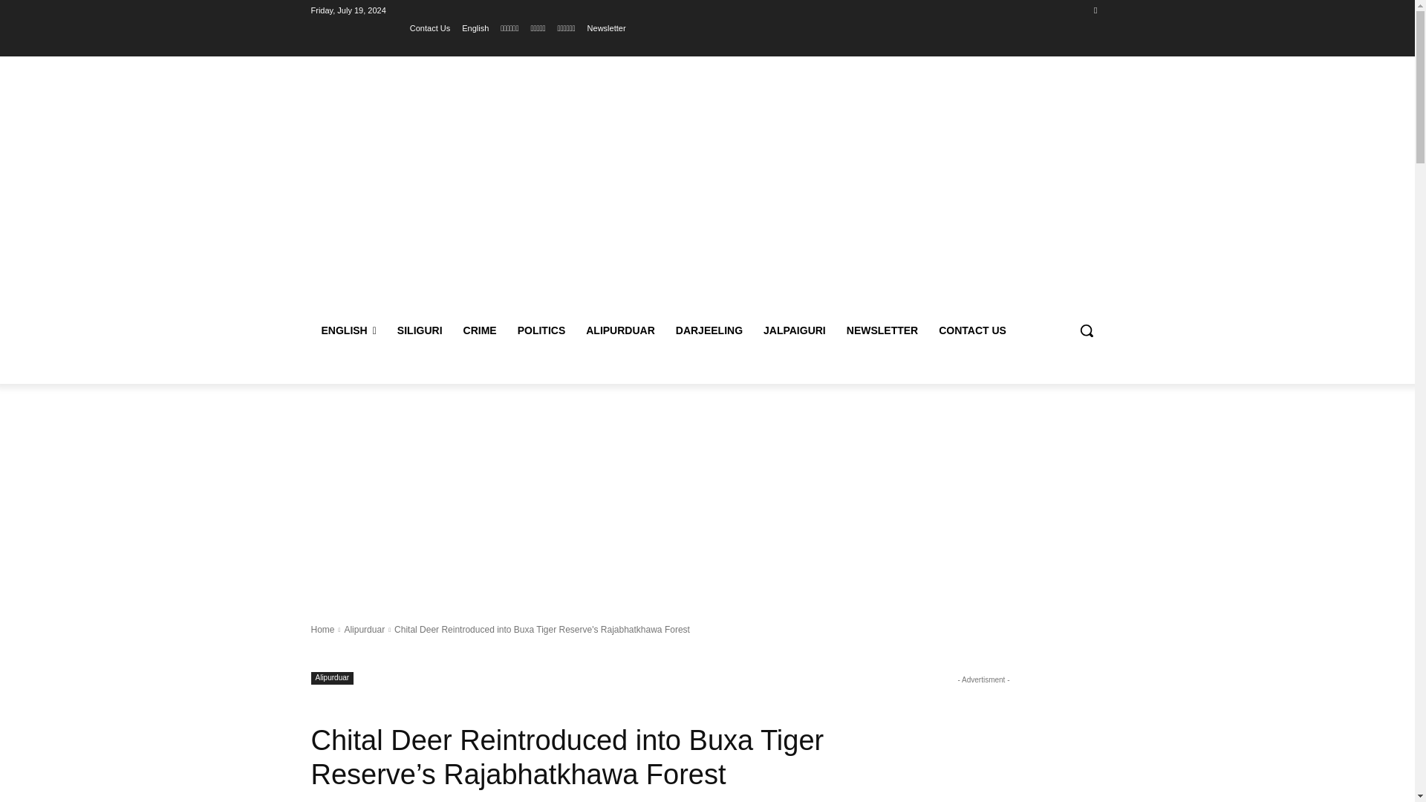 The width and height of the screenshot is (1426, 802). I want to click on Alipurduar, so click(332, 679).